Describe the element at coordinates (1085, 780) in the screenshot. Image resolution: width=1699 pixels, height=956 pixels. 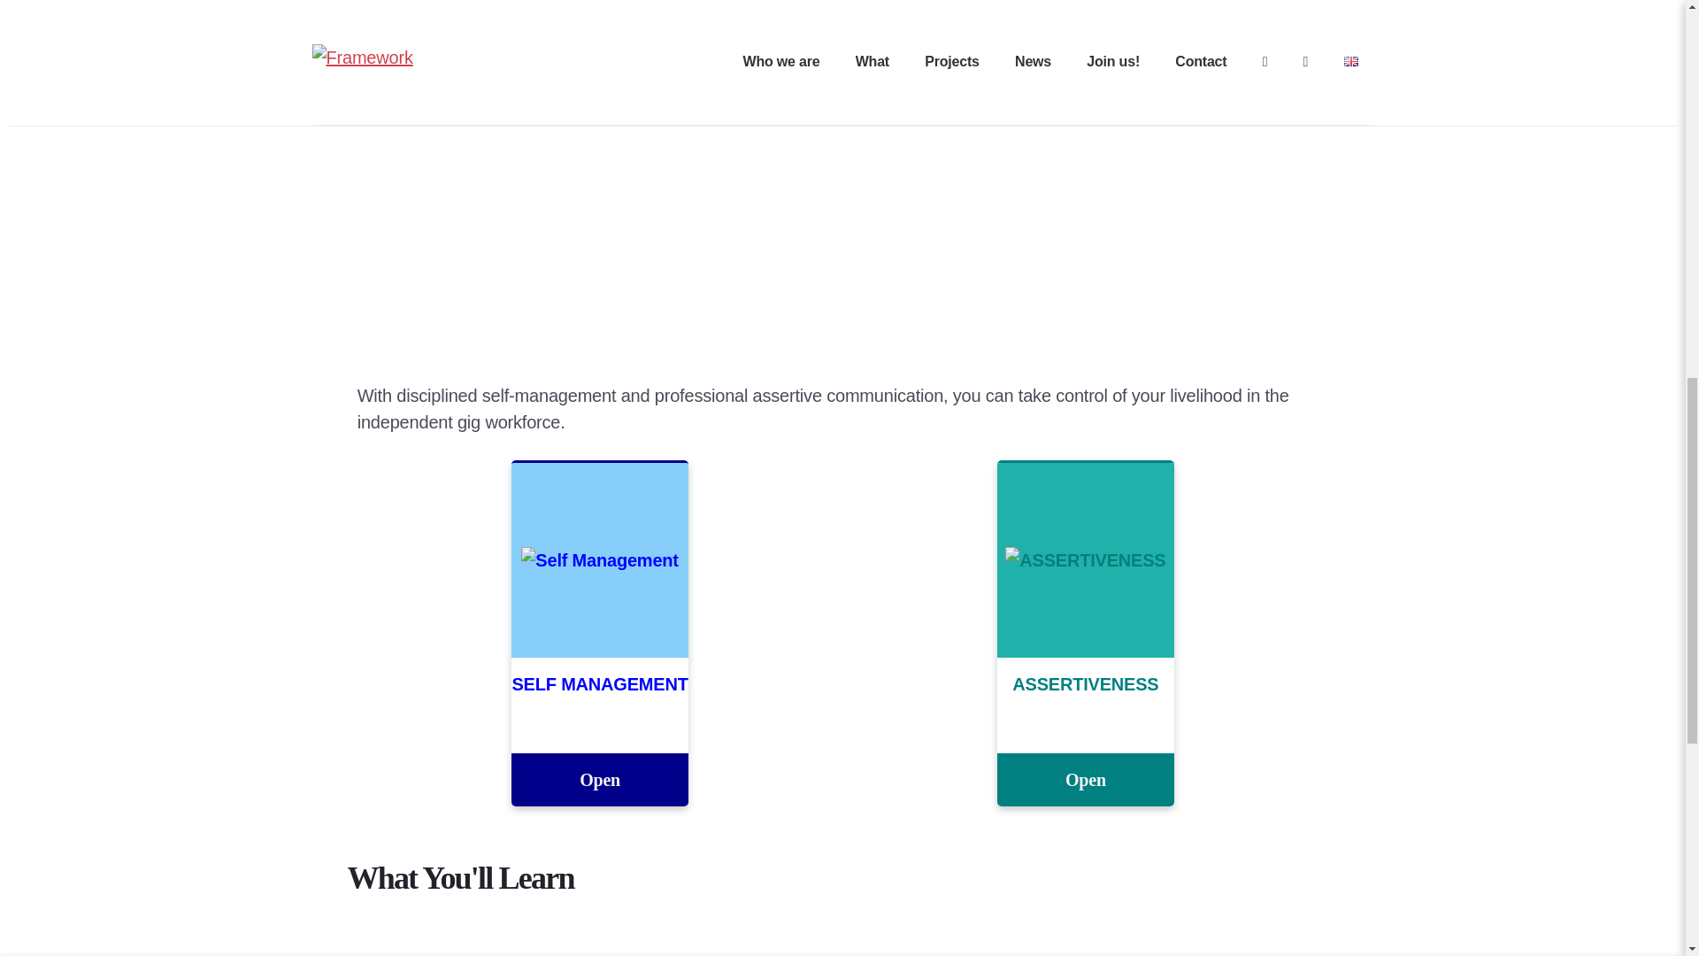
I see `Open` at that location.